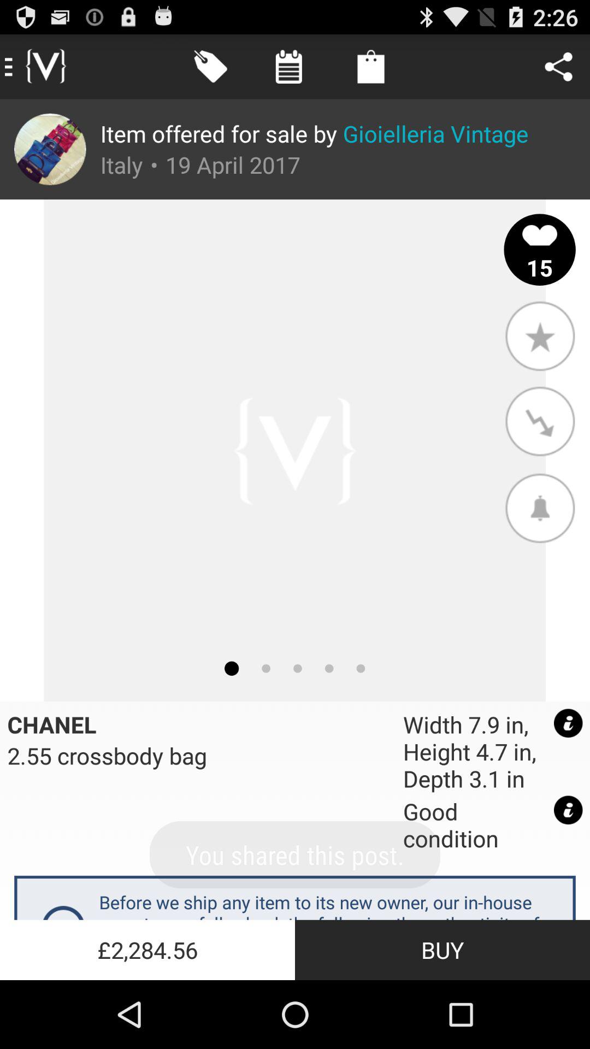 The width and height of the screenshot is (590, 1049). What do you see at coordinates (540, 335) in the screenshot?
I see `turn on icon below 15 item` at bounding box center [540, 335].